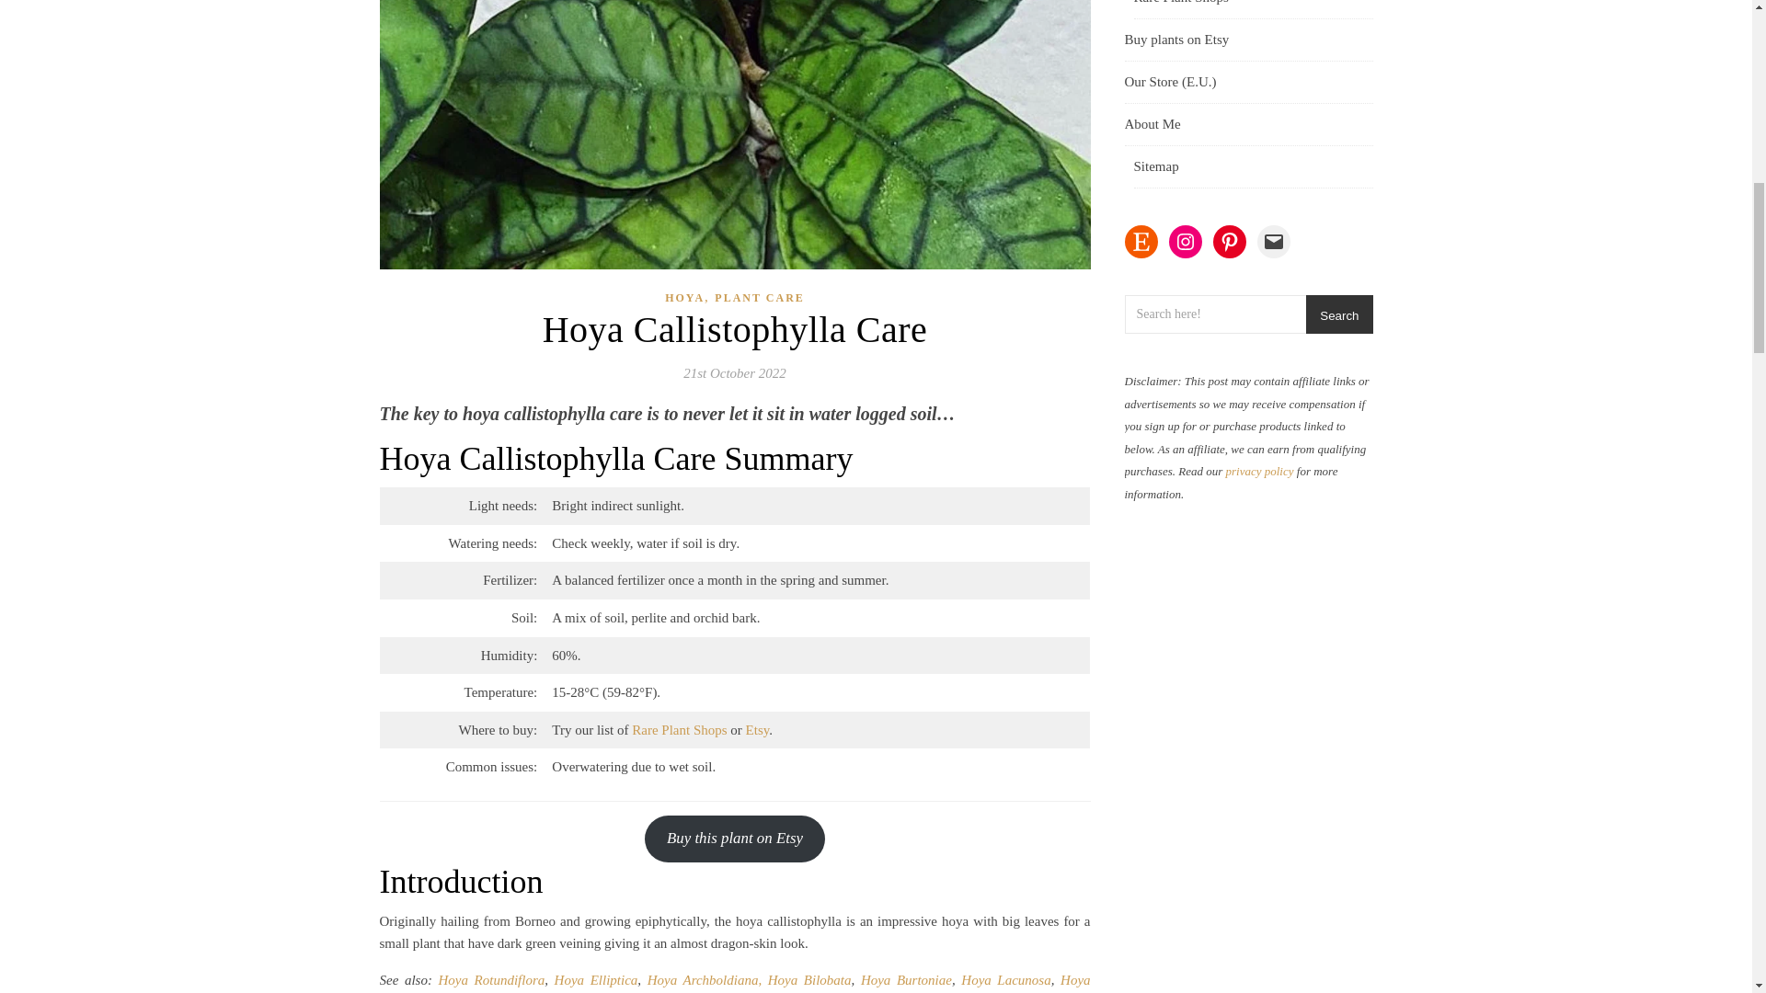 Image resolution: width=1766 pixels, height=993 pixels. I want to click on Hoya Rotundiflora, so click(491, 980).